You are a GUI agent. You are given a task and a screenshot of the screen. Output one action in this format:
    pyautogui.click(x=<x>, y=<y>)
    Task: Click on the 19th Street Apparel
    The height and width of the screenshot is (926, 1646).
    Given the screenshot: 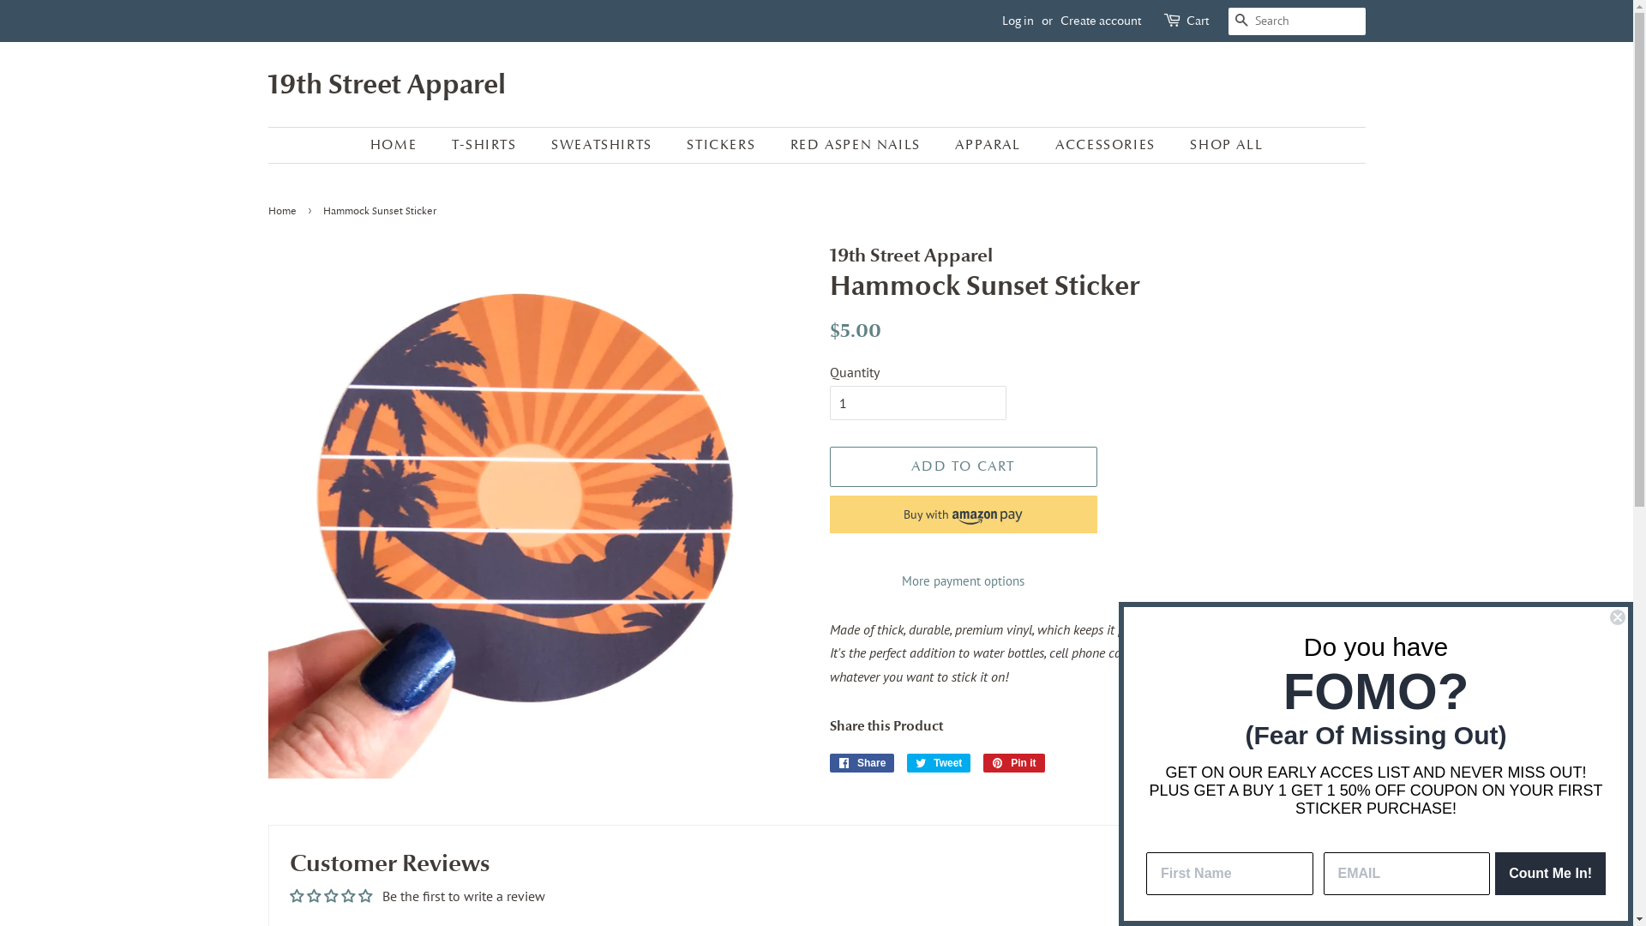 What is the action you would take?
    pyautogui.click(x=386, y=84)
    